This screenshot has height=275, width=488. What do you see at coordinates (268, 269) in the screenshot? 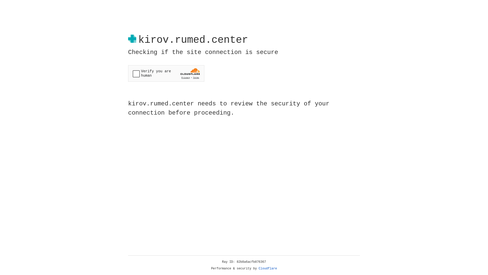
I see `Cloudflare` at bounding box center [268, 269].